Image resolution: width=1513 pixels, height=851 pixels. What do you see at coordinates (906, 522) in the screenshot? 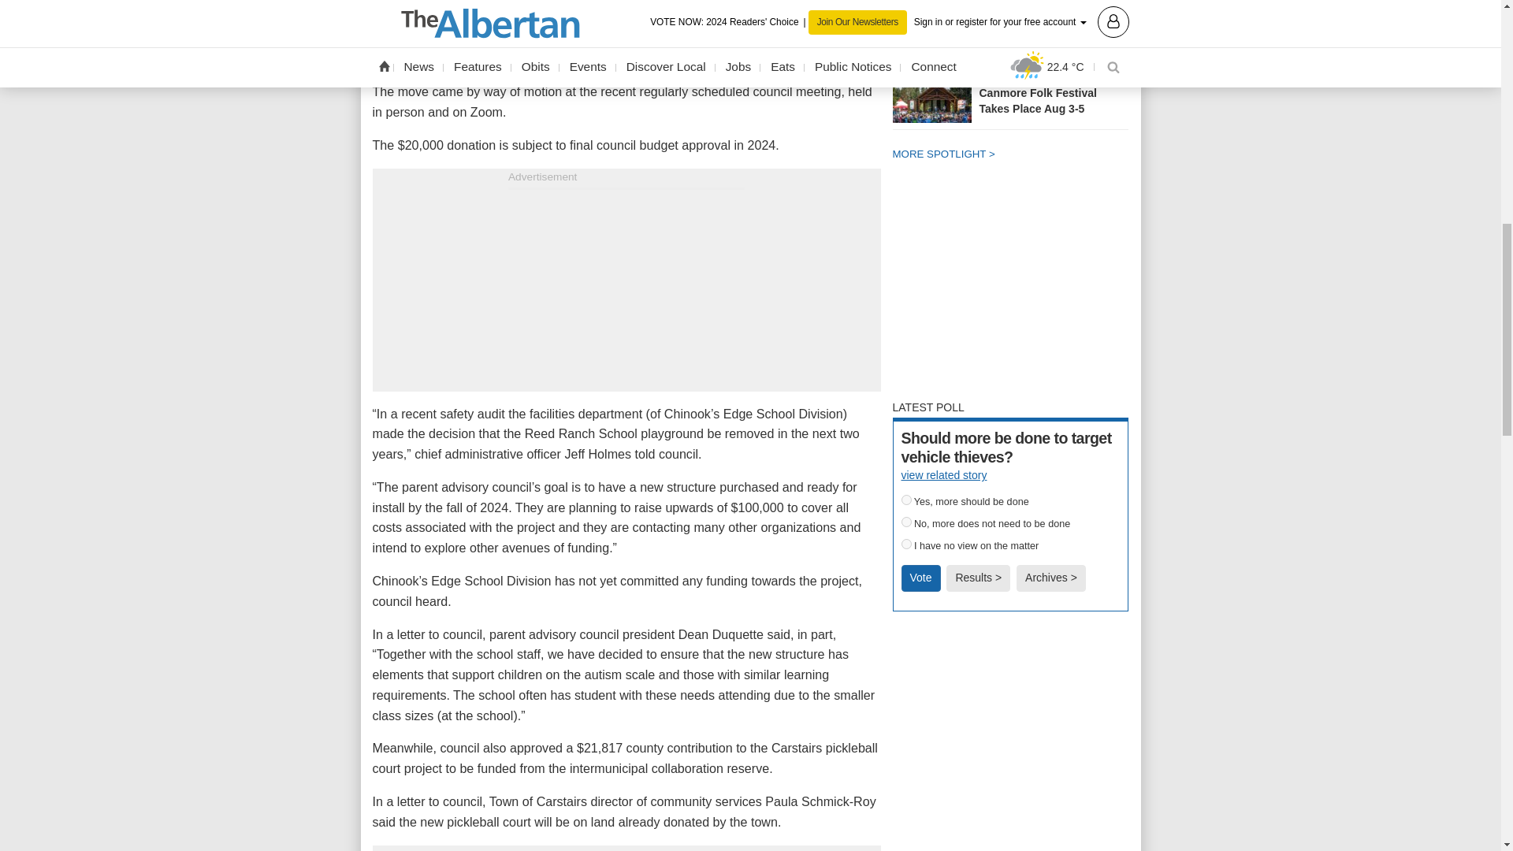
I see `123219` at bounding box center [906, 522].